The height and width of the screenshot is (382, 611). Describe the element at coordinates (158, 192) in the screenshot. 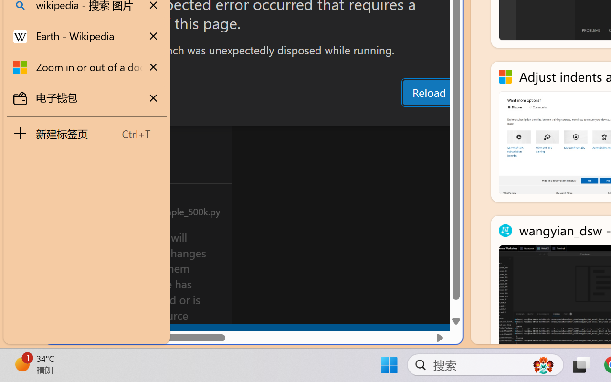

I see `Outline Section` at that location.